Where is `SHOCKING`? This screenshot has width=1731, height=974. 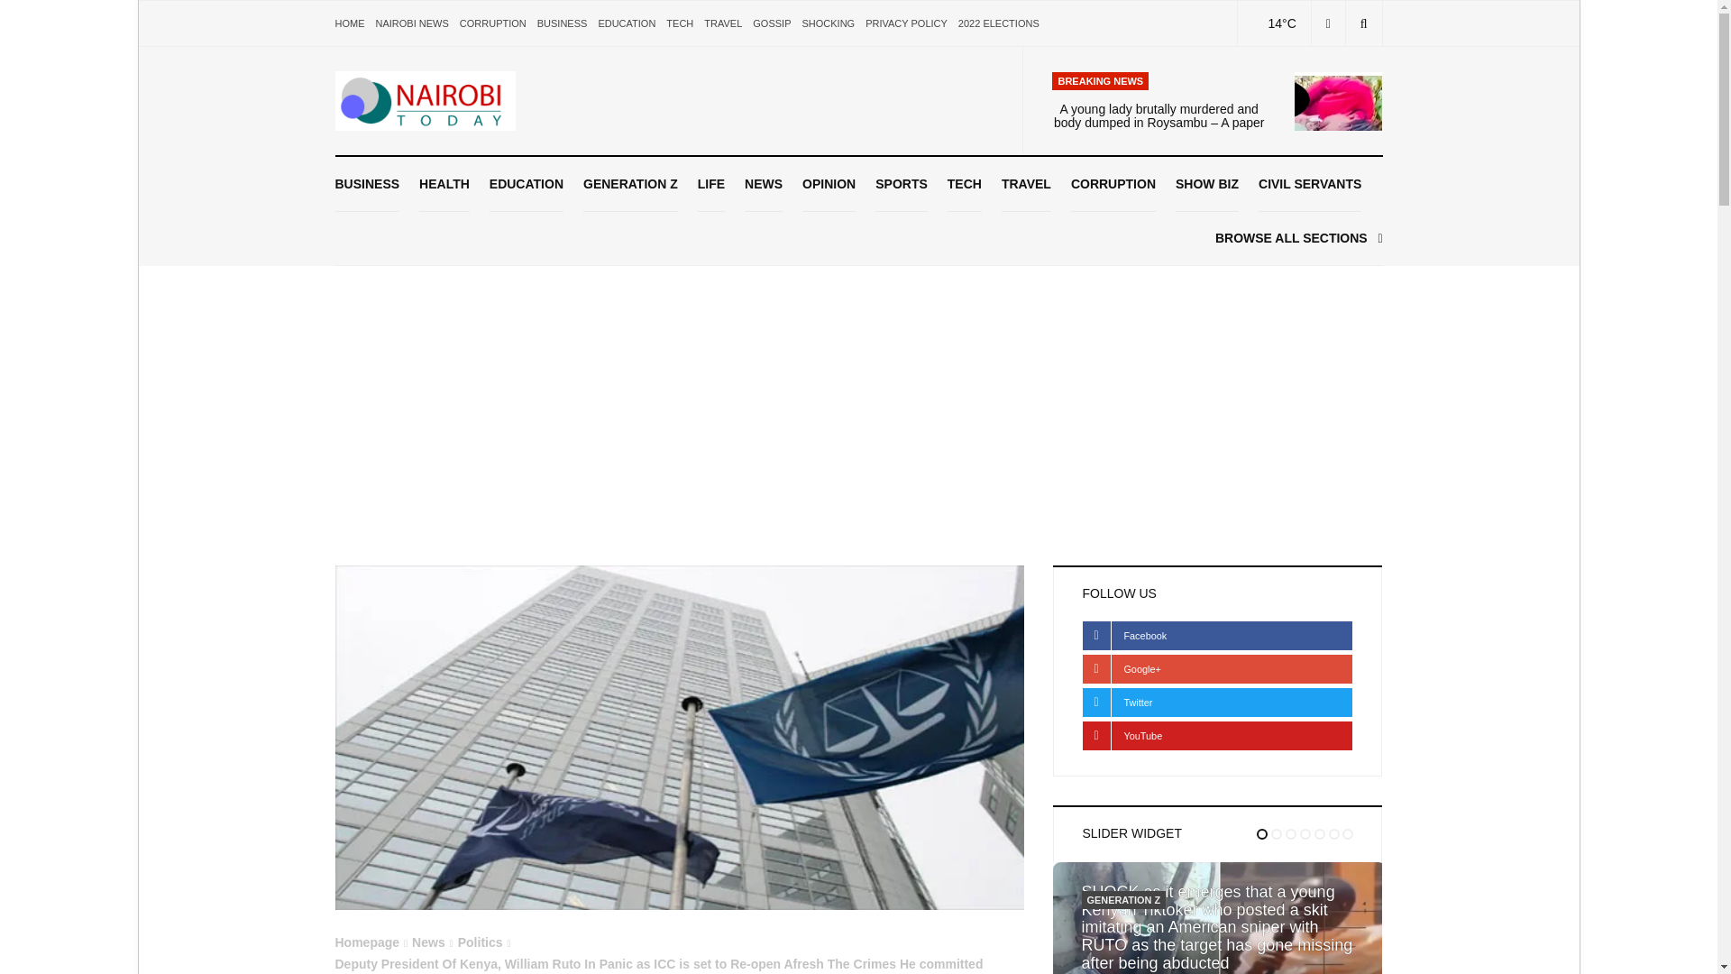
SHOCKING is located at coordinates (828, 23).